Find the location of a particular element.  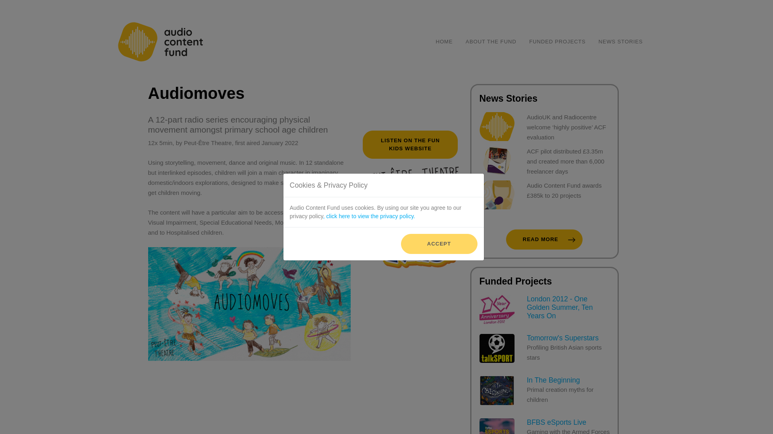

LISTEN ON THE FUN KIDS WEBSITE is located at coordinates (620, 42).